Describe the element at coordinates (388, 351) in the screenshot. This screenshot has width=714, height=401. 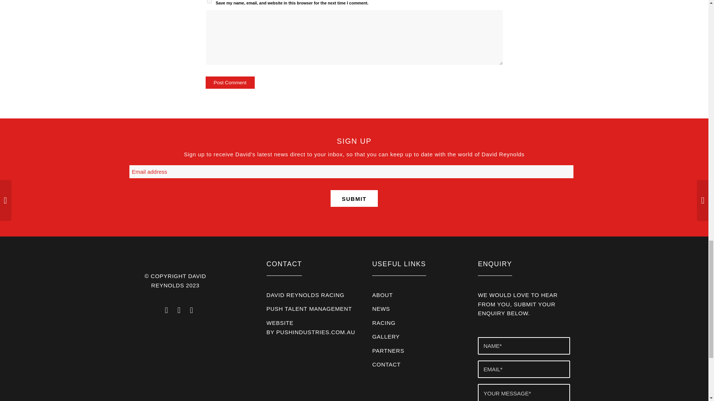
I see `PARTNERS` at that location.